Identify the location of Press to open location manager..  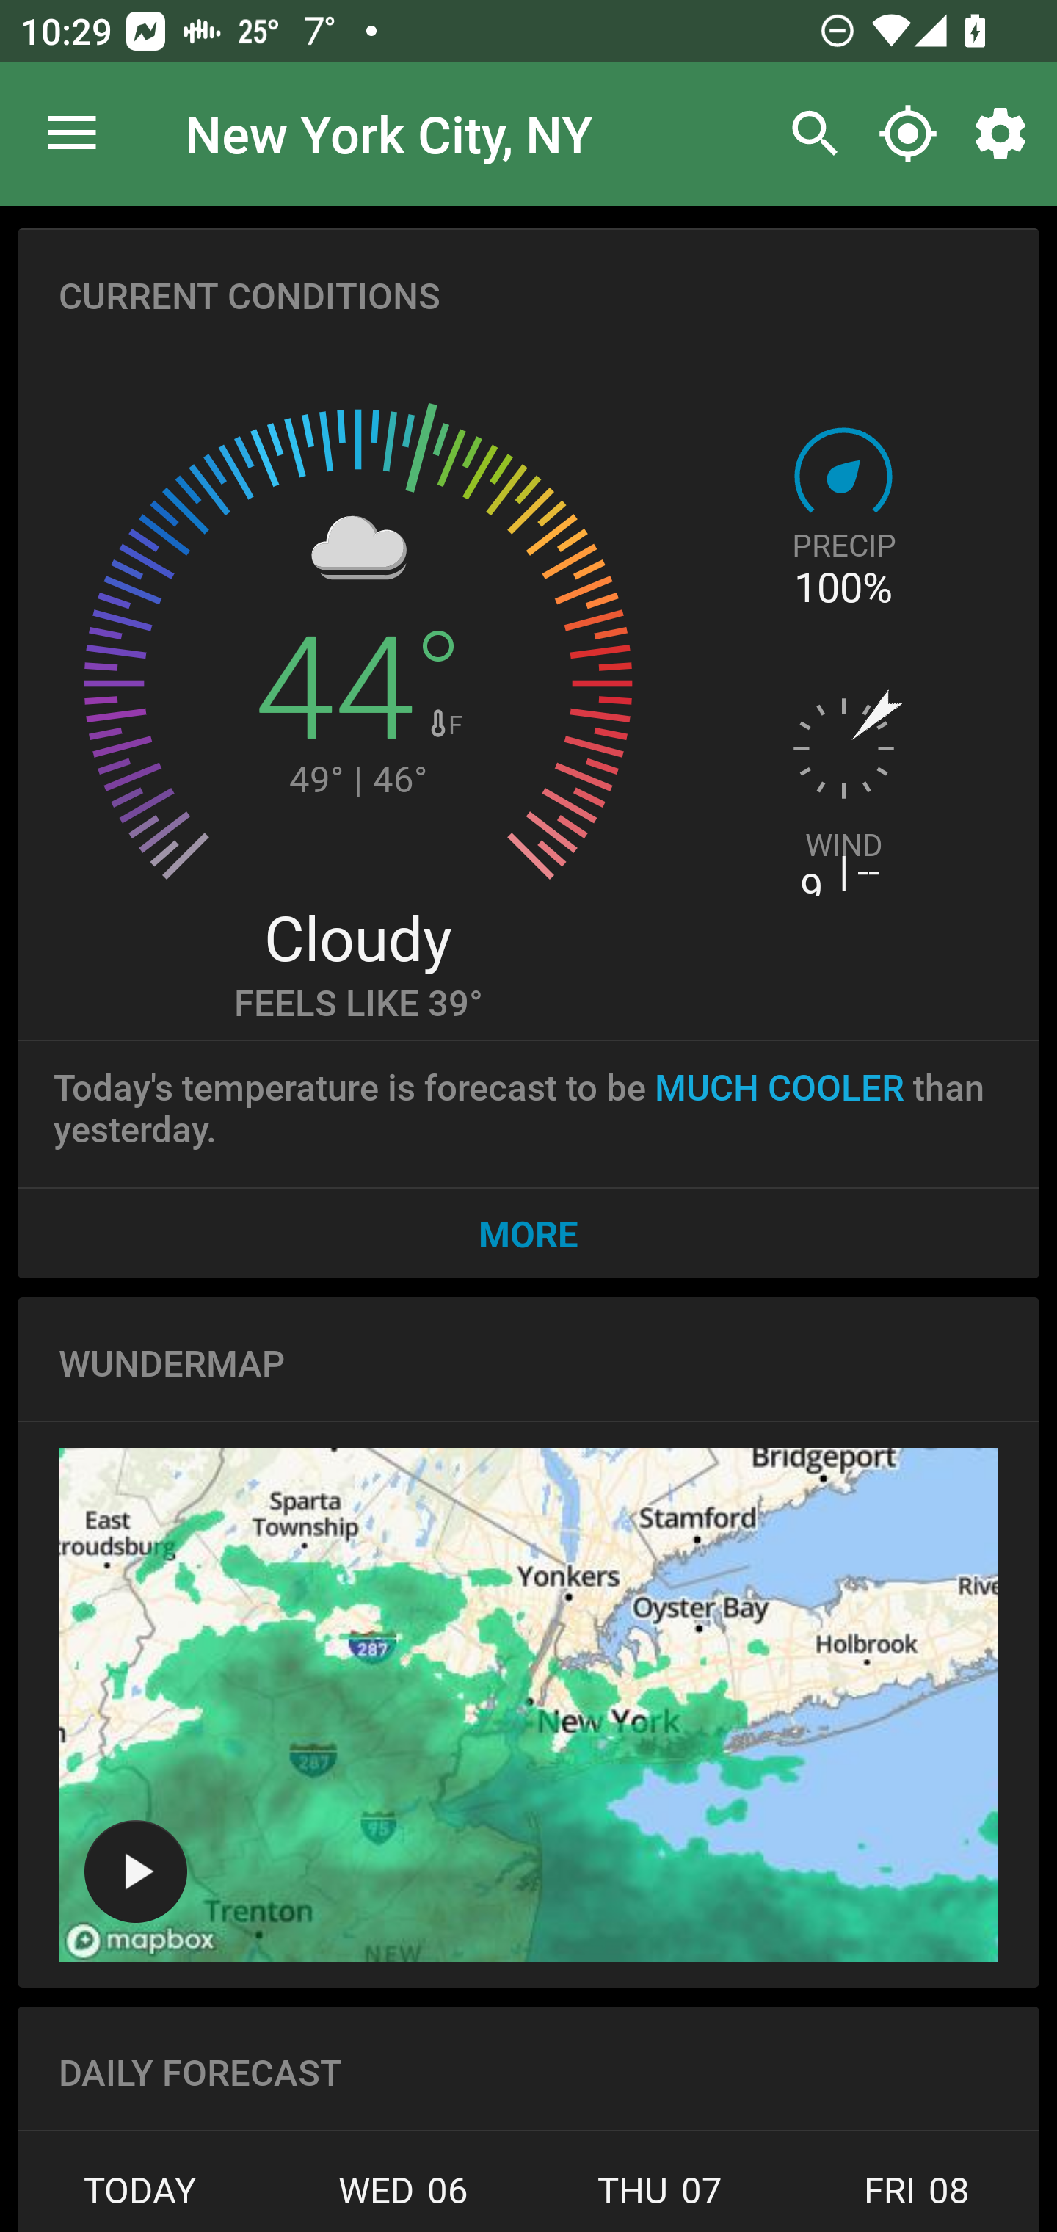
(72, 134).